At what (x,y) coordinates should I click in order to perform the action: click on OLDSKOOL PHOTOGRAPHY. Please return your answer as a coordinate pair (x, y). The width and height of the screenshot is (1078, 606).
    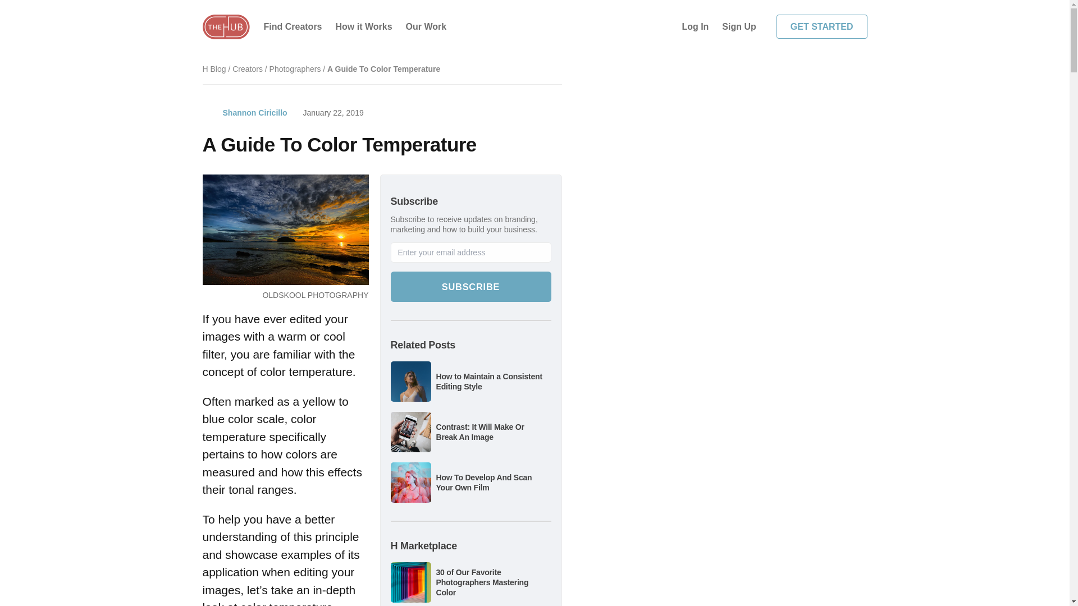
    Looking at the image, I should click on (315, 295).